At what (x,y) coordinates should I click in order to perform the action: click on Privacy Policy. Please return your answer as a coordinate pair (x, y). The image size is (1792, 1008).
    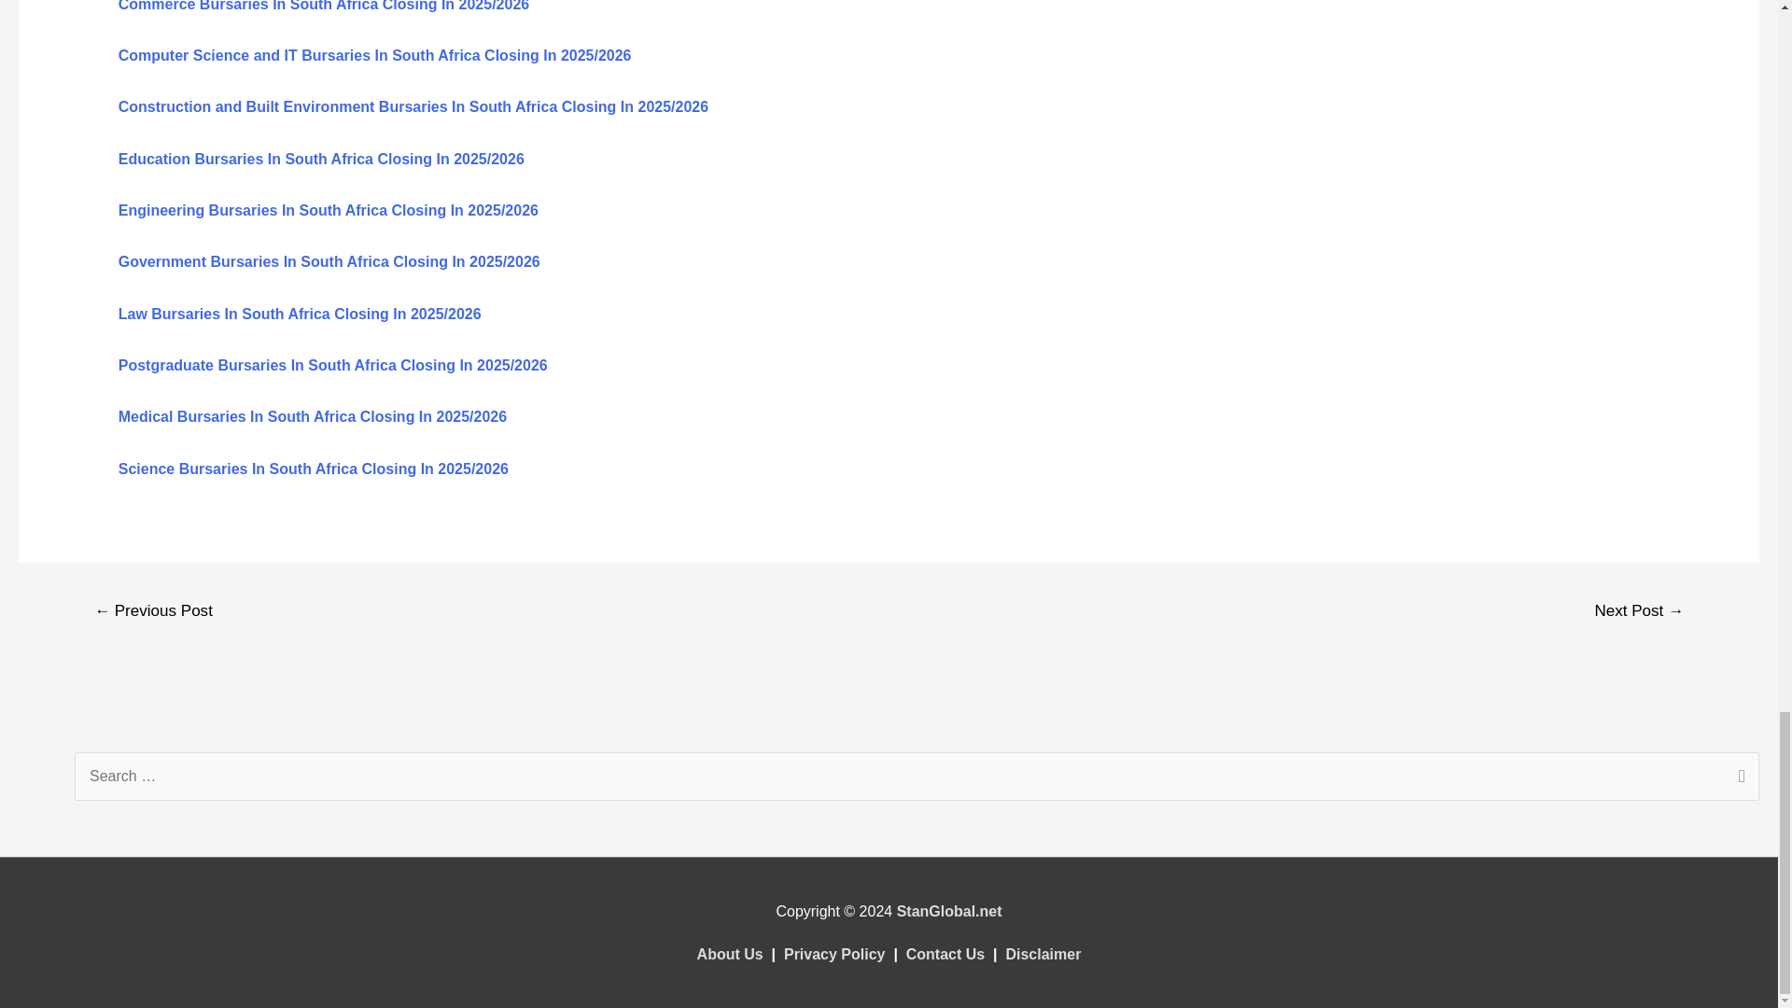
    Looking at the image, I should click on (834, 954).